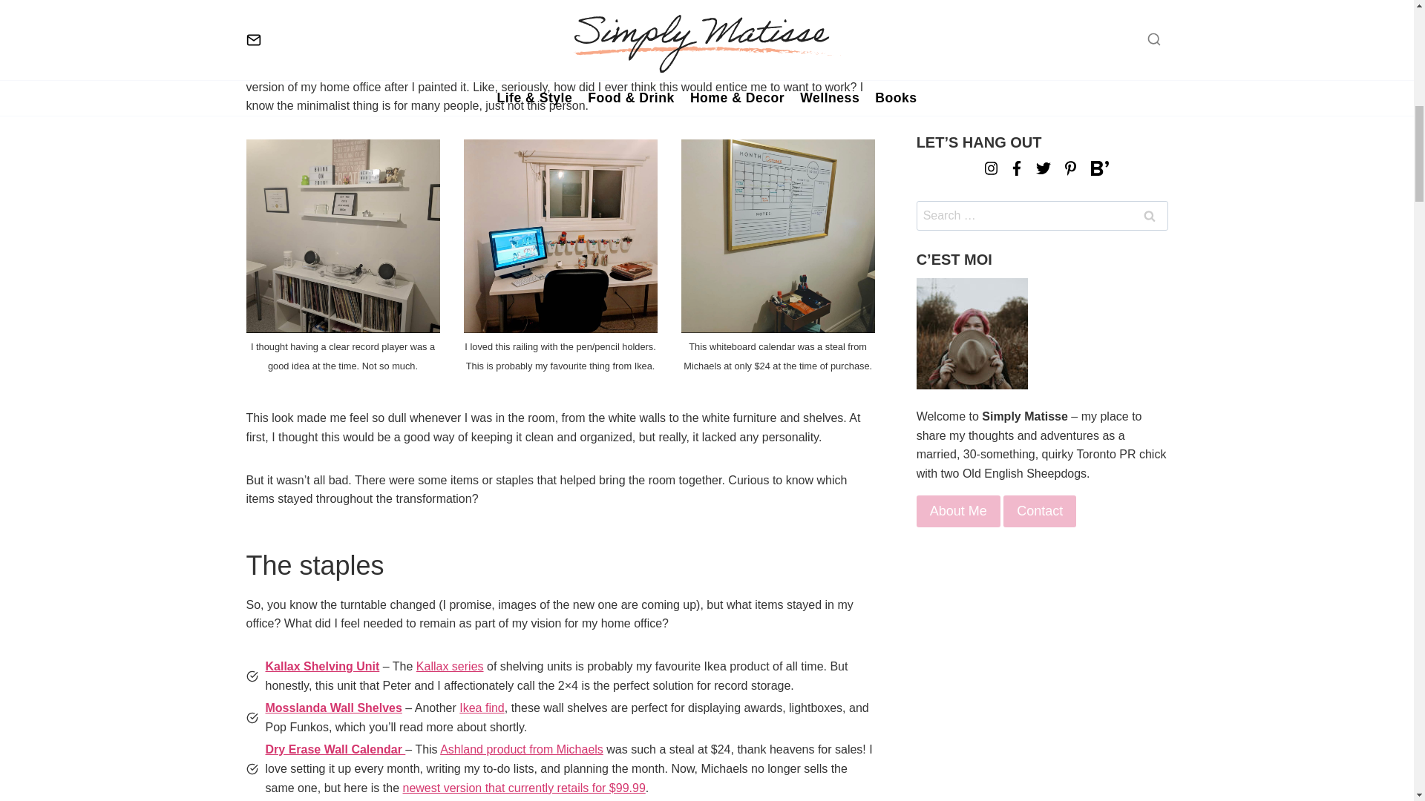 The height and width of the screenshot is (801, 1425). Describe the element at coordinates (322, 666) in the screenshot. I see `Kallax Shelving Unit` at that location.